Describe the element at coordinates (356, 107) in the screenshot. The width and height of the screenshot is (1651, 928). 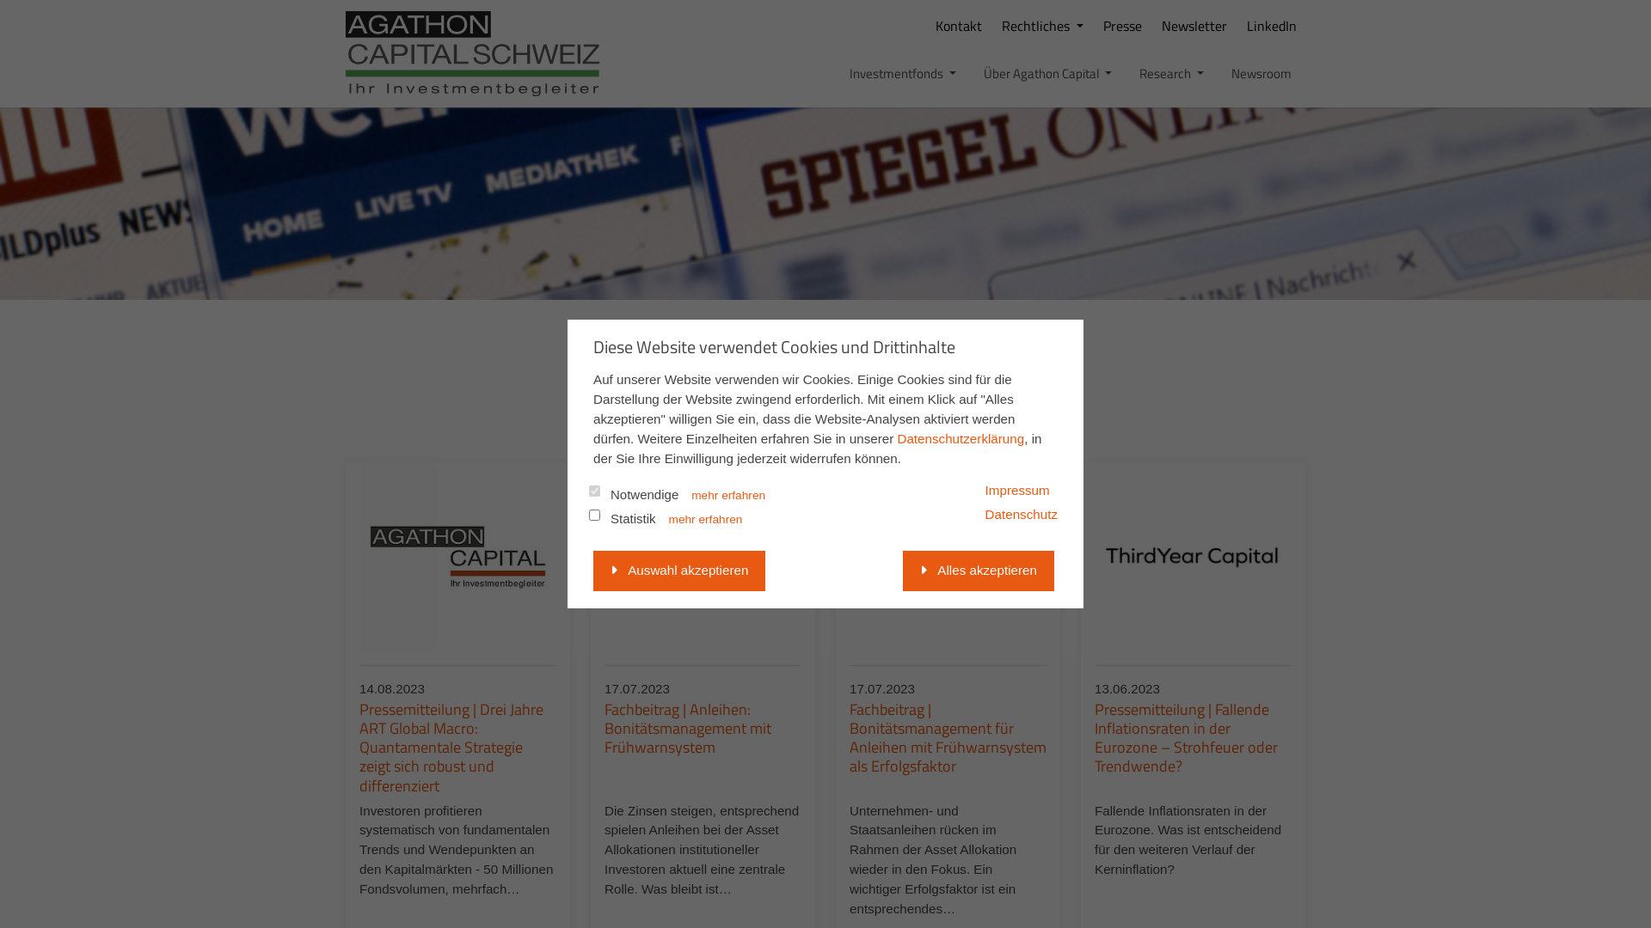
I see `Open submenu` at that location.